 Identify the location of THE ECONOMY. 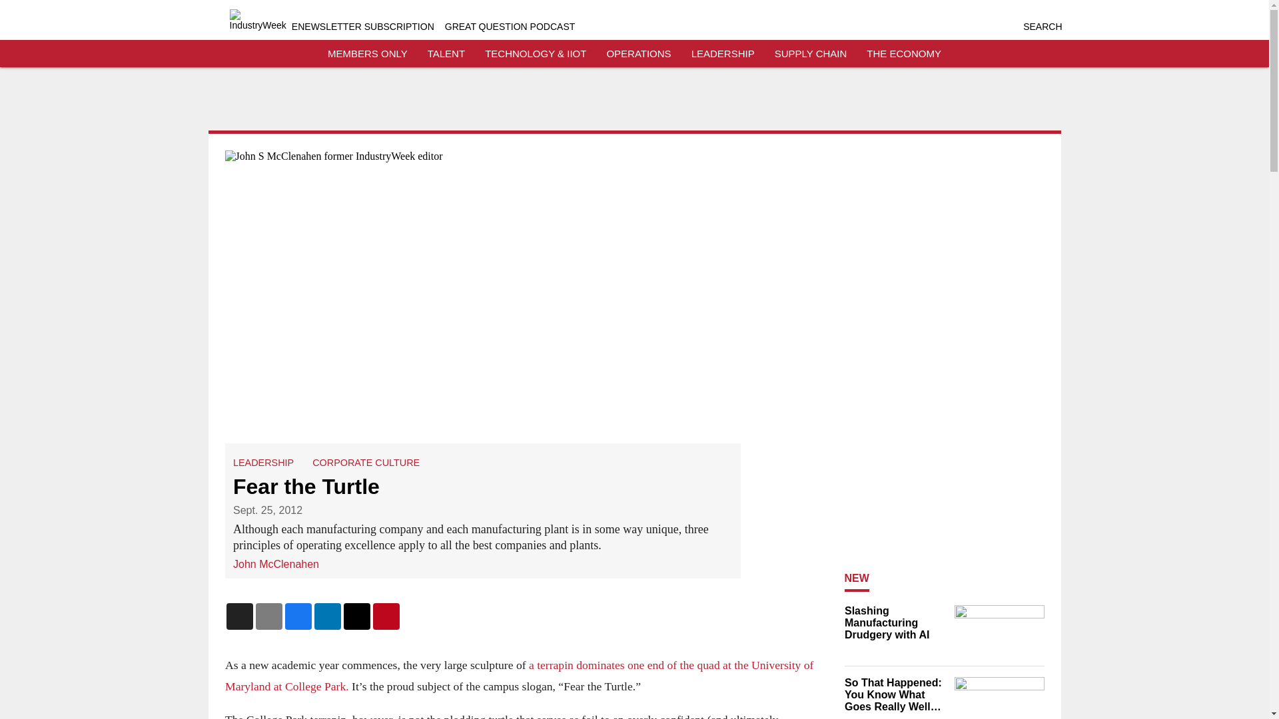
(904, 53).